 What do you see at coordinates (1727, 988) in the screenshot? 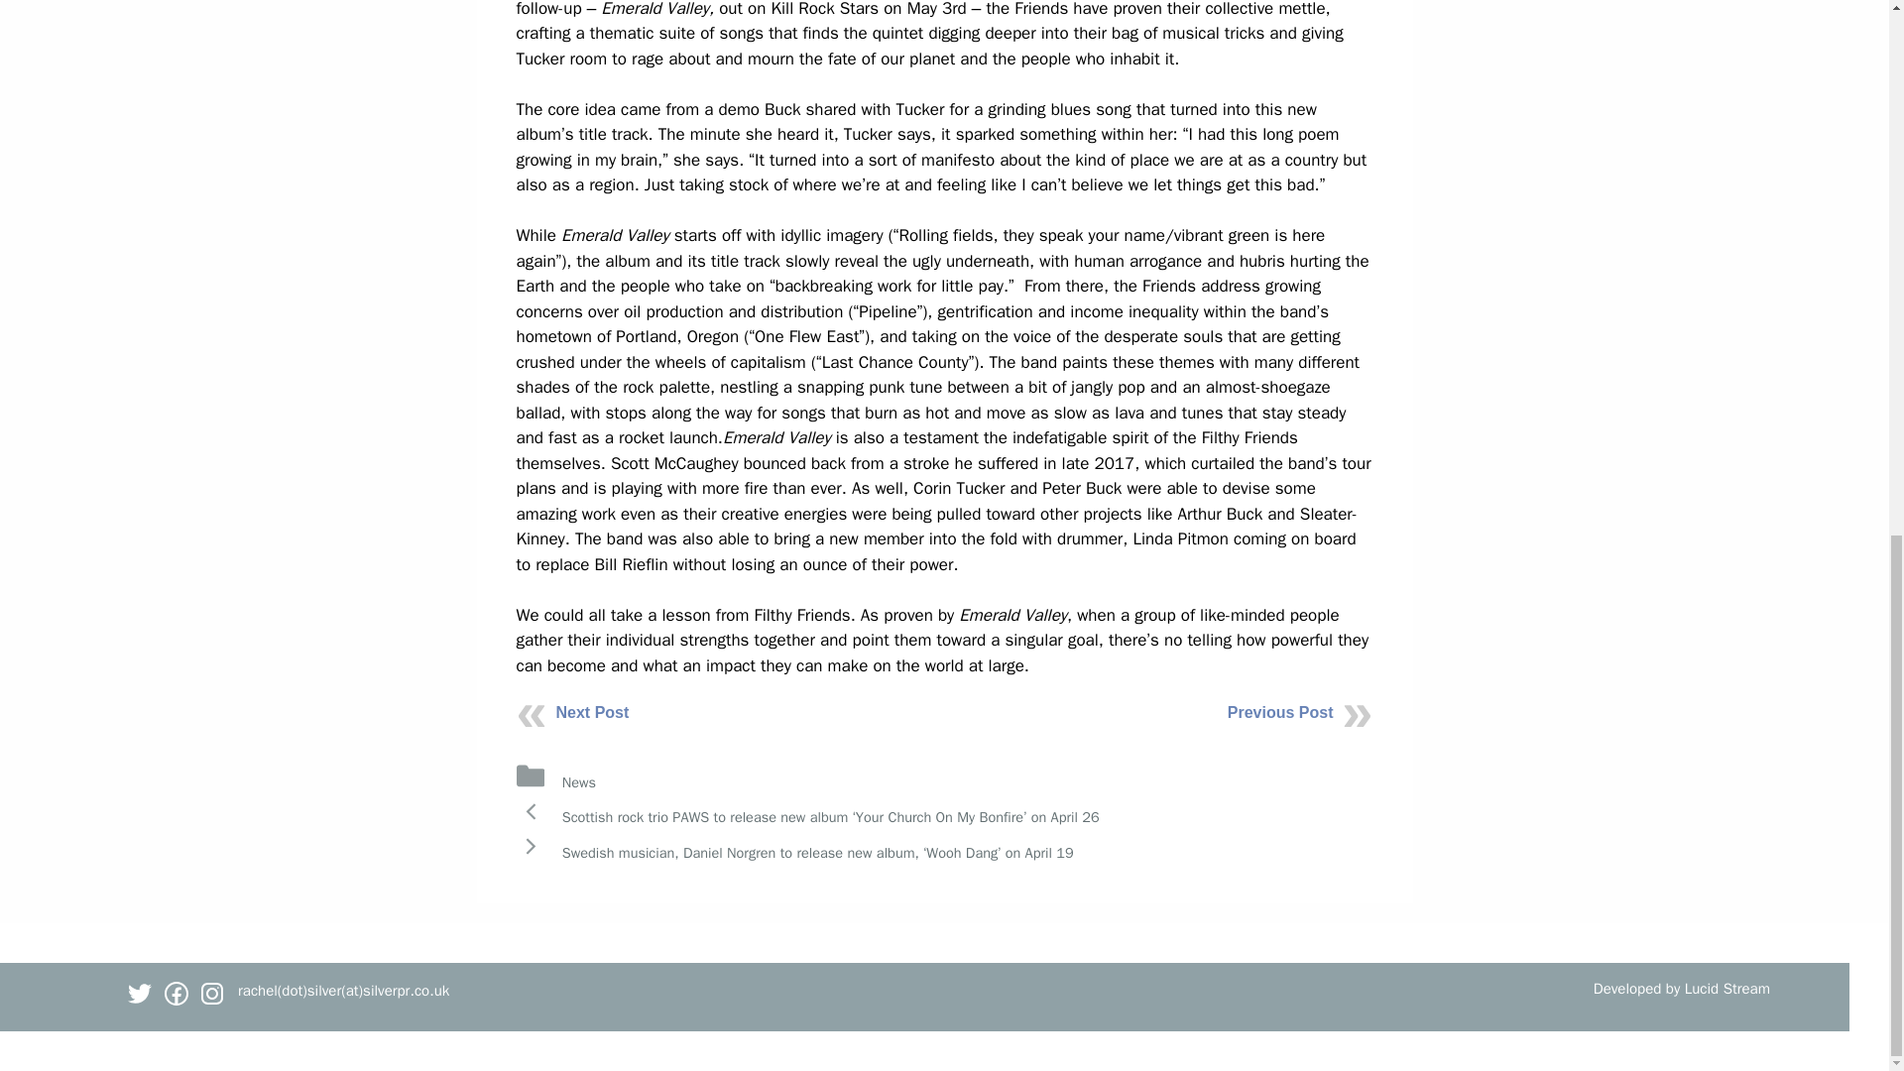
I see `Lucid Stream` at bounding box center [1727, 988].